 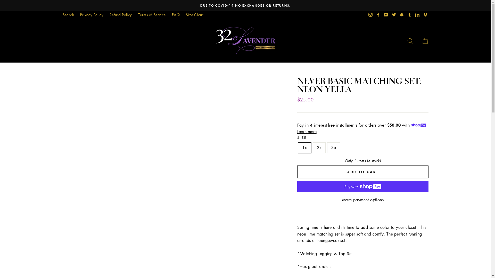 What do you see at coordinates (68, 15) in the screenshot?
I see `Search` at bounding box center [68, 15].